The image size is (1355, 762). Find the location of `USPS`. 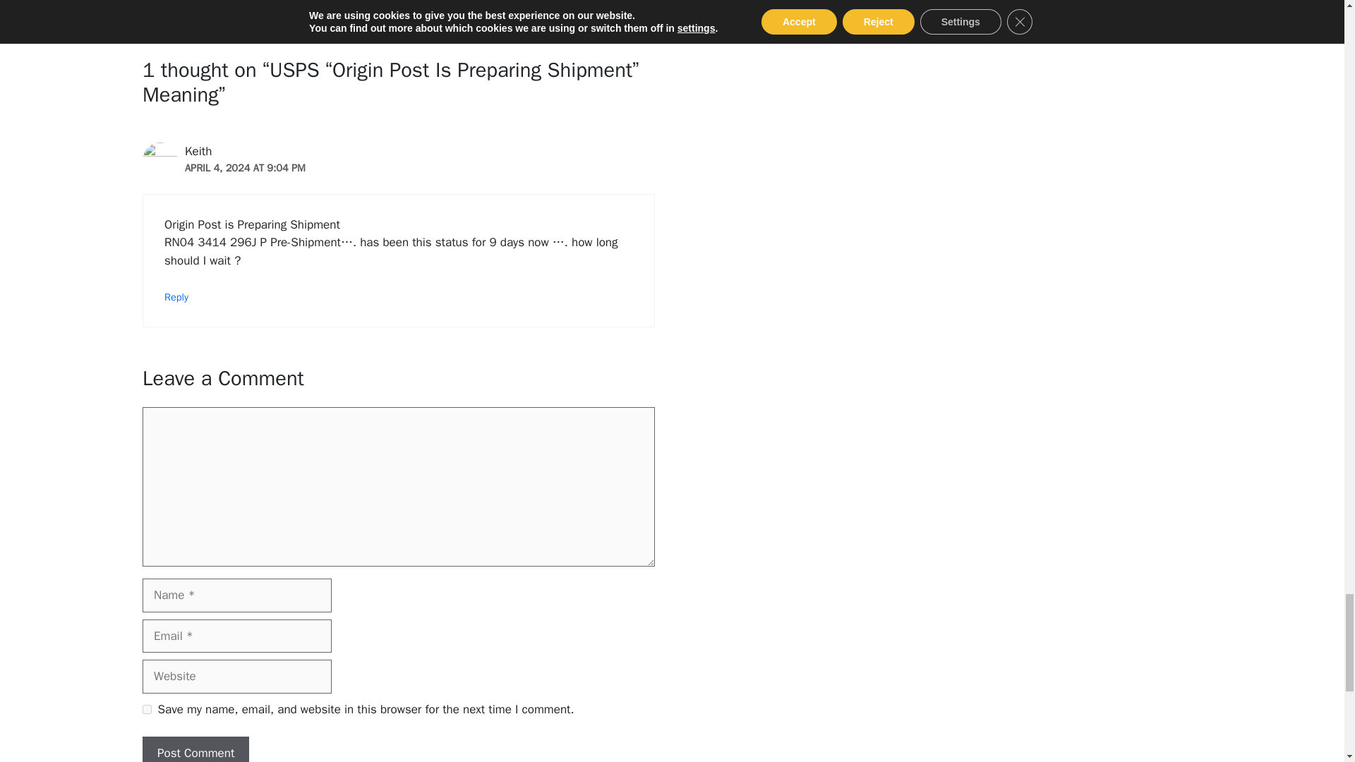

USPS is located at coordinates (222, 4).